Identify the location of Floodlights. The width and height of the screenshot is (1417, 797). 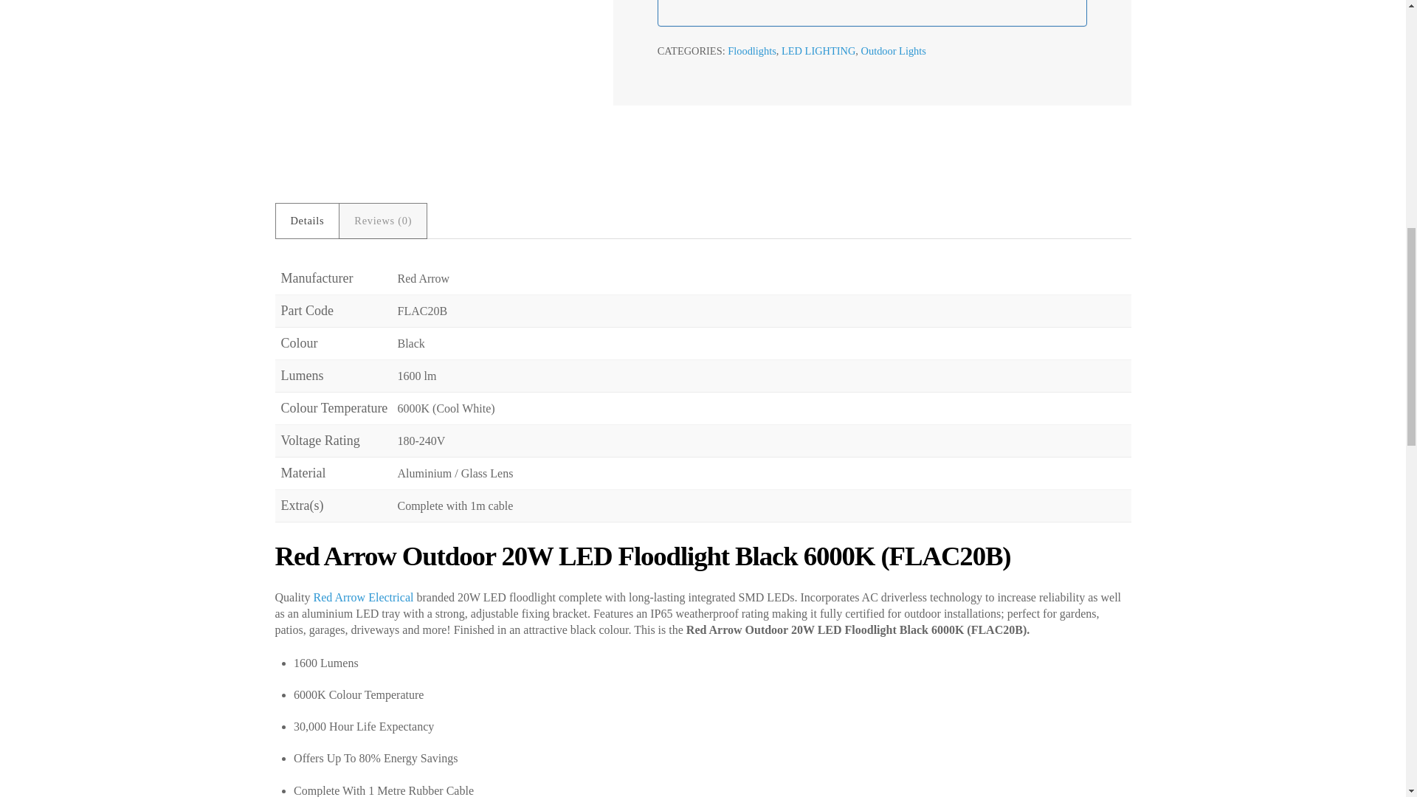
(752, 50).